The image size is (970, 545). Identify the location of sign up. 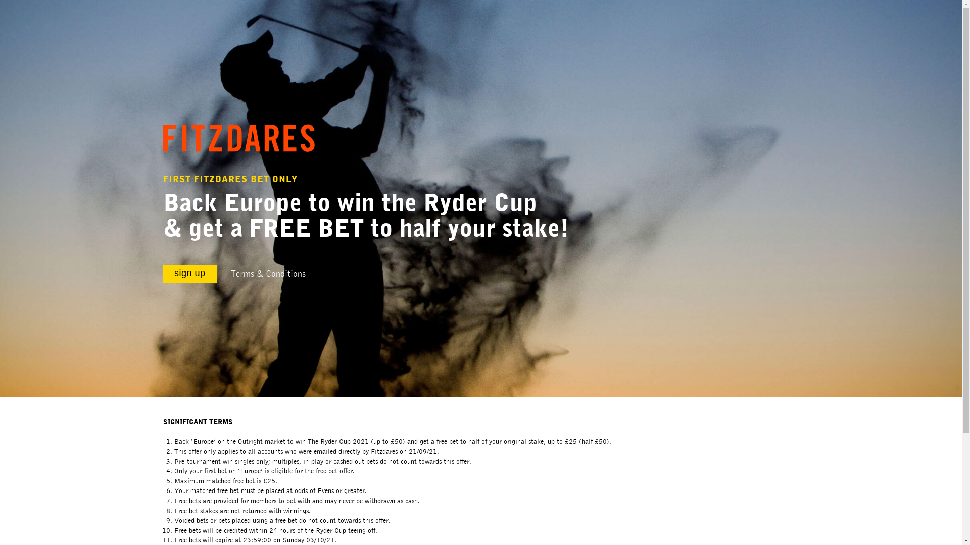
(190, 274).